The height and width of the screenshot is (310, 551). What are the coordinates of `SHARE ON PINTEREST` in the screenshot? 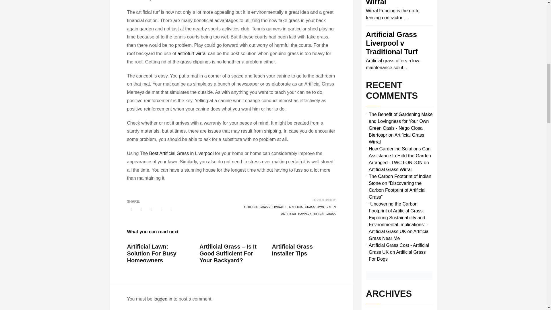 It's located at (161, 210).